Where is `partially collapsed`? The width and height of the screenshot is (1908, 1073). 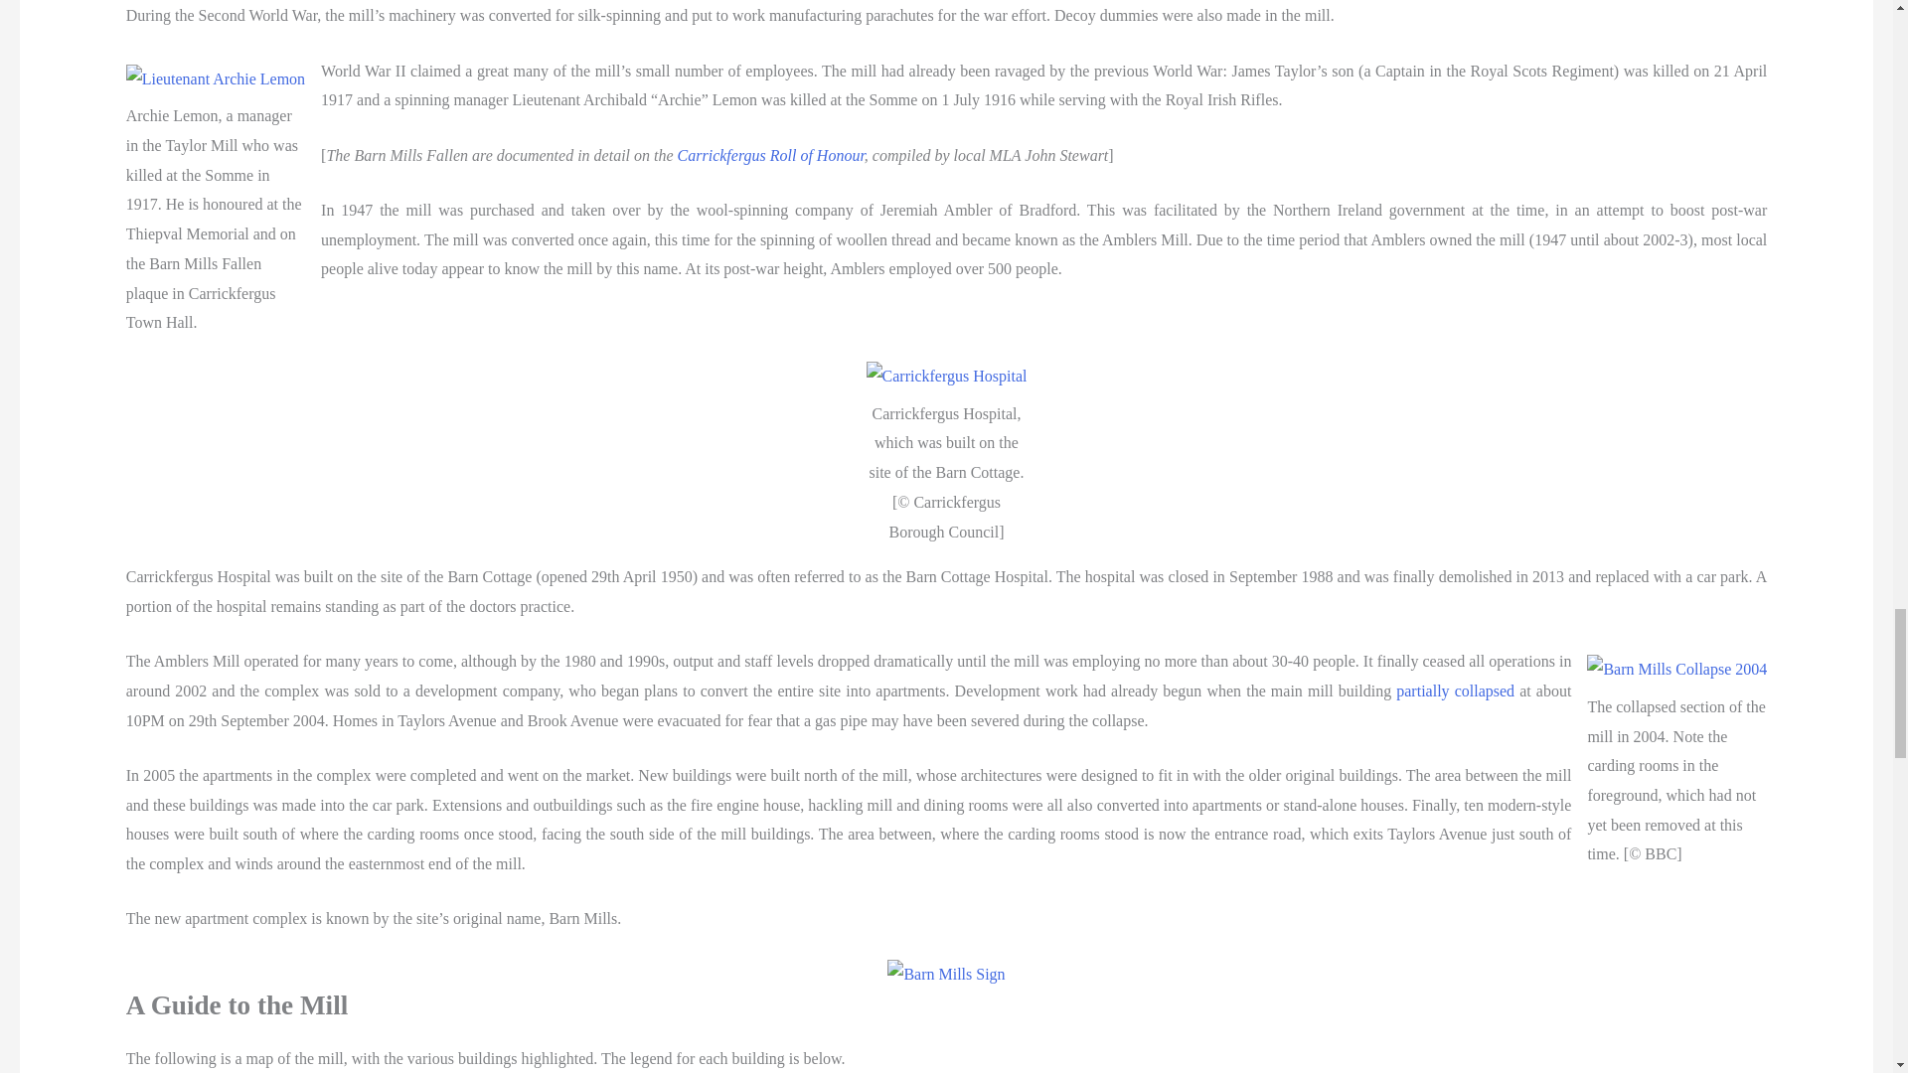
partially collapsed is located at coordinates (1455, 690).